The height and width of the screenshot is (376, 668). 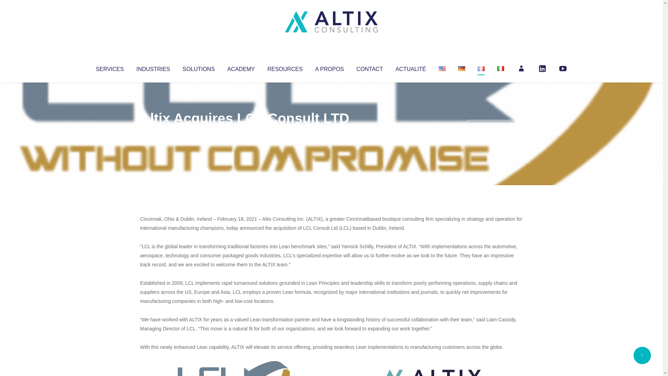 I want to click on SERVICES, so click(x=109, y=68).